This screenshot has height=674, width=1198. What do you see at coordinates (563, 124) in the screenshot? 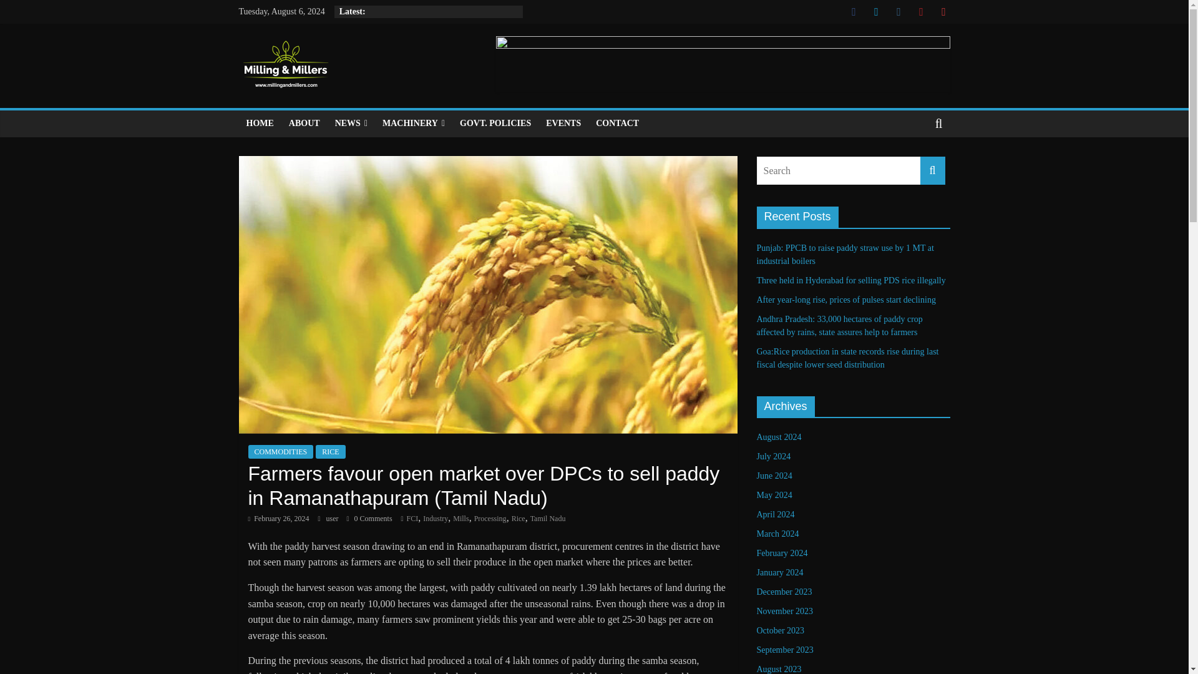
I see `EVENTS` at bounding box center [563, 124].